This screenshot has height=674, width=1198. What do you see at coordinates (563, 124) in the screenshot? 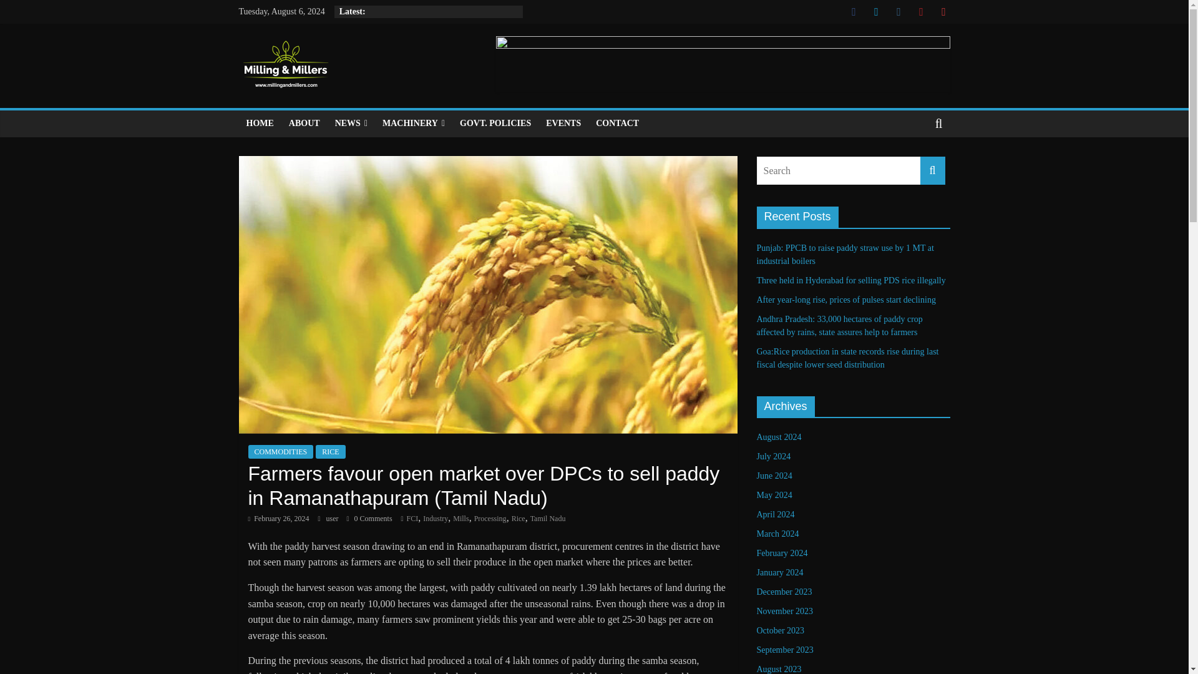
I see `EVENTS` at bounding box center [563, 124].